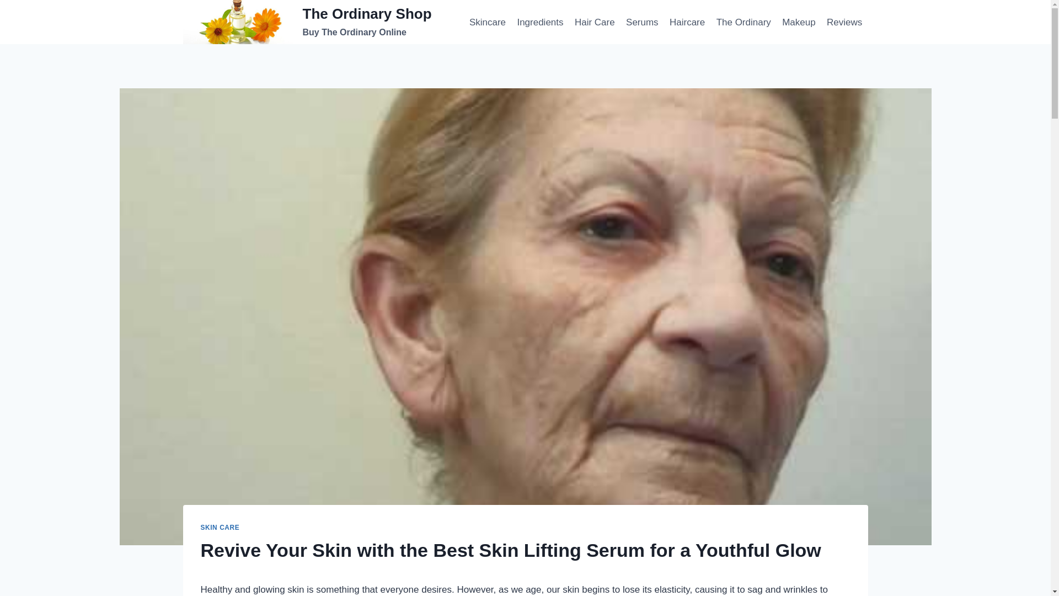 The width and height of the screenshot is (1059, 596). What do you see at coordinates (744, 22) in the screenshot?
I see `Skincare` at bounding box center [744, 22].